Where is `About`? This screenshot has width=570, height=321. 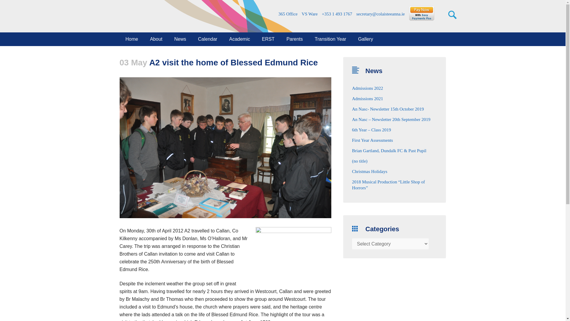 About is located at coordinates (156, 39).